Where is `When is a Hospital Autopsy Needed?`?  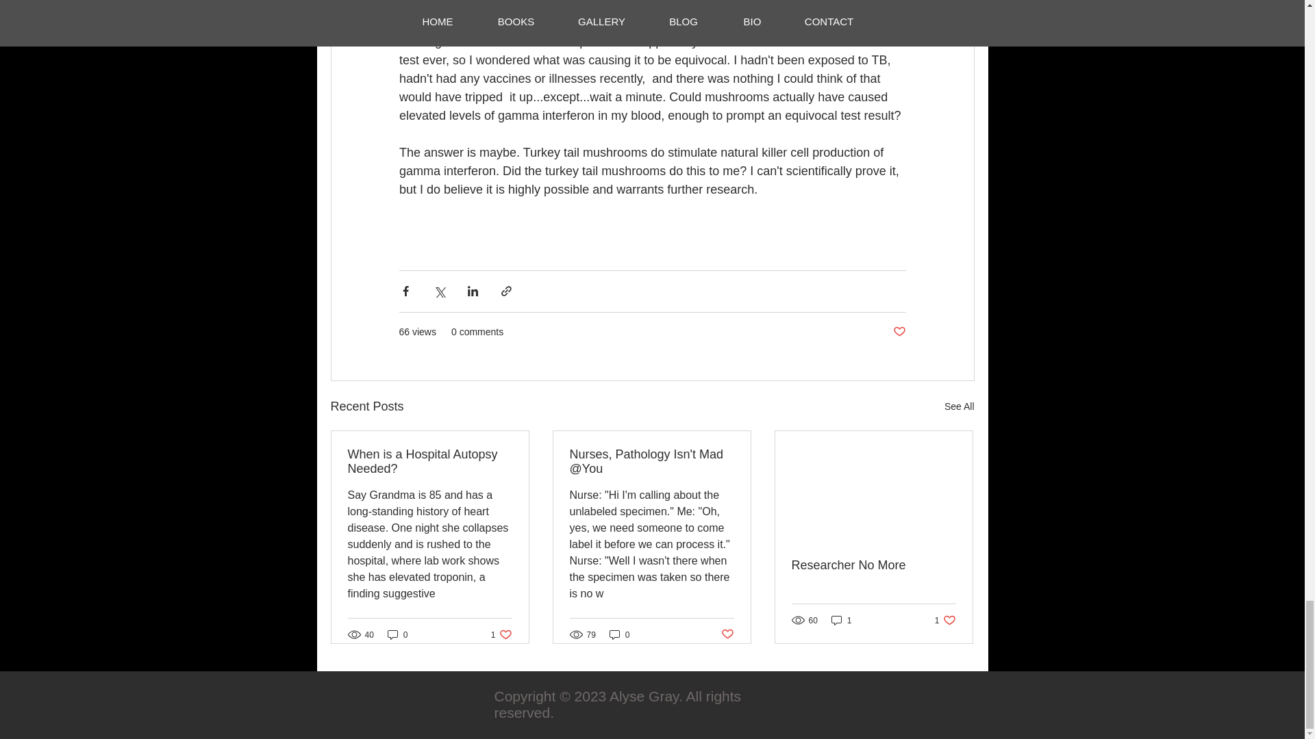 When is a Hospital Autopsy Needed? is located at coordinates (430, 461).